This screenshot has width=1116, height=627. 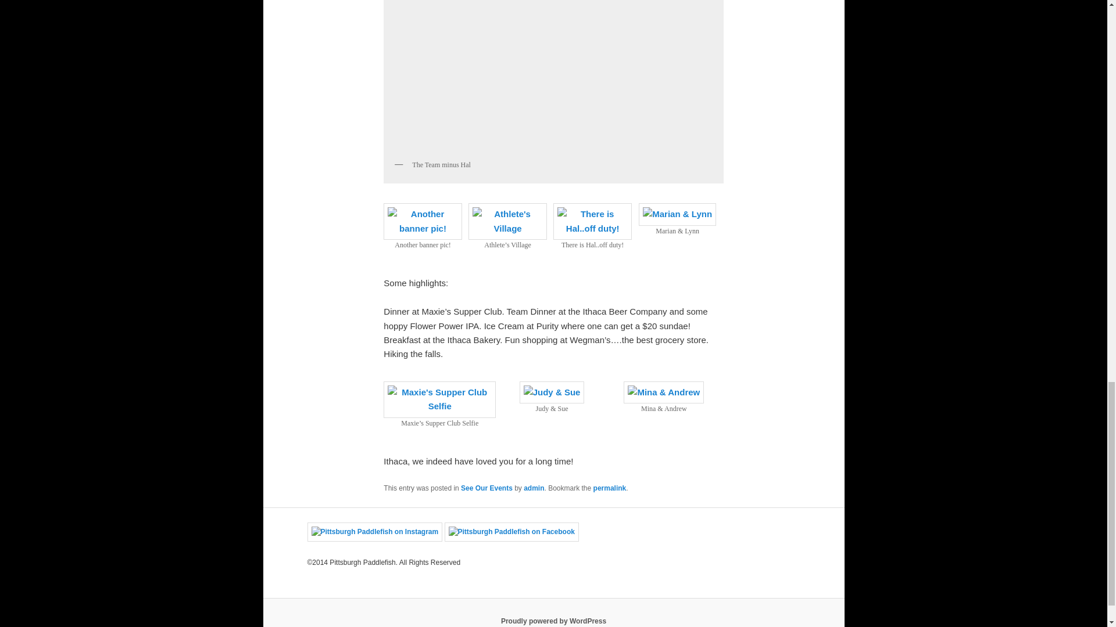 What do you see at coordinates (534, 488) in the screenshot?
I see `admin` at bounding box center [534, 488].